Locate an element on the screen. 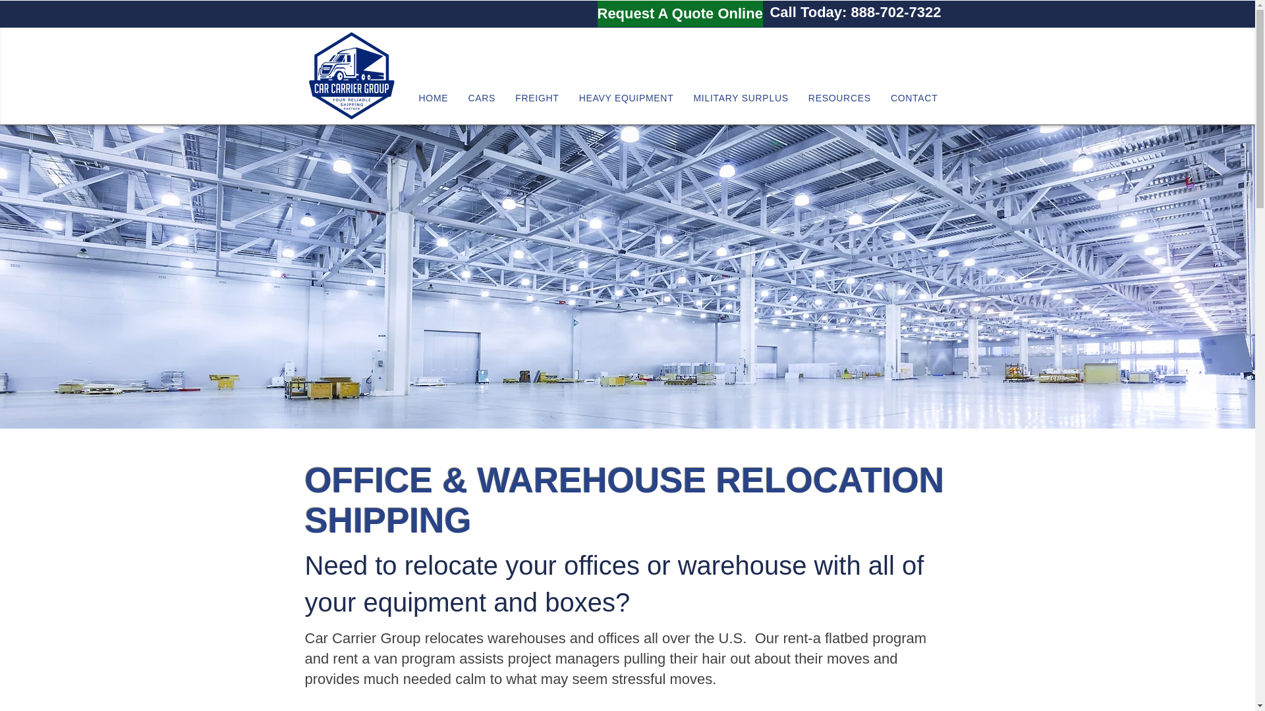 The image size is (1265, 711). CONTACT is located at coordinates (914, 97).